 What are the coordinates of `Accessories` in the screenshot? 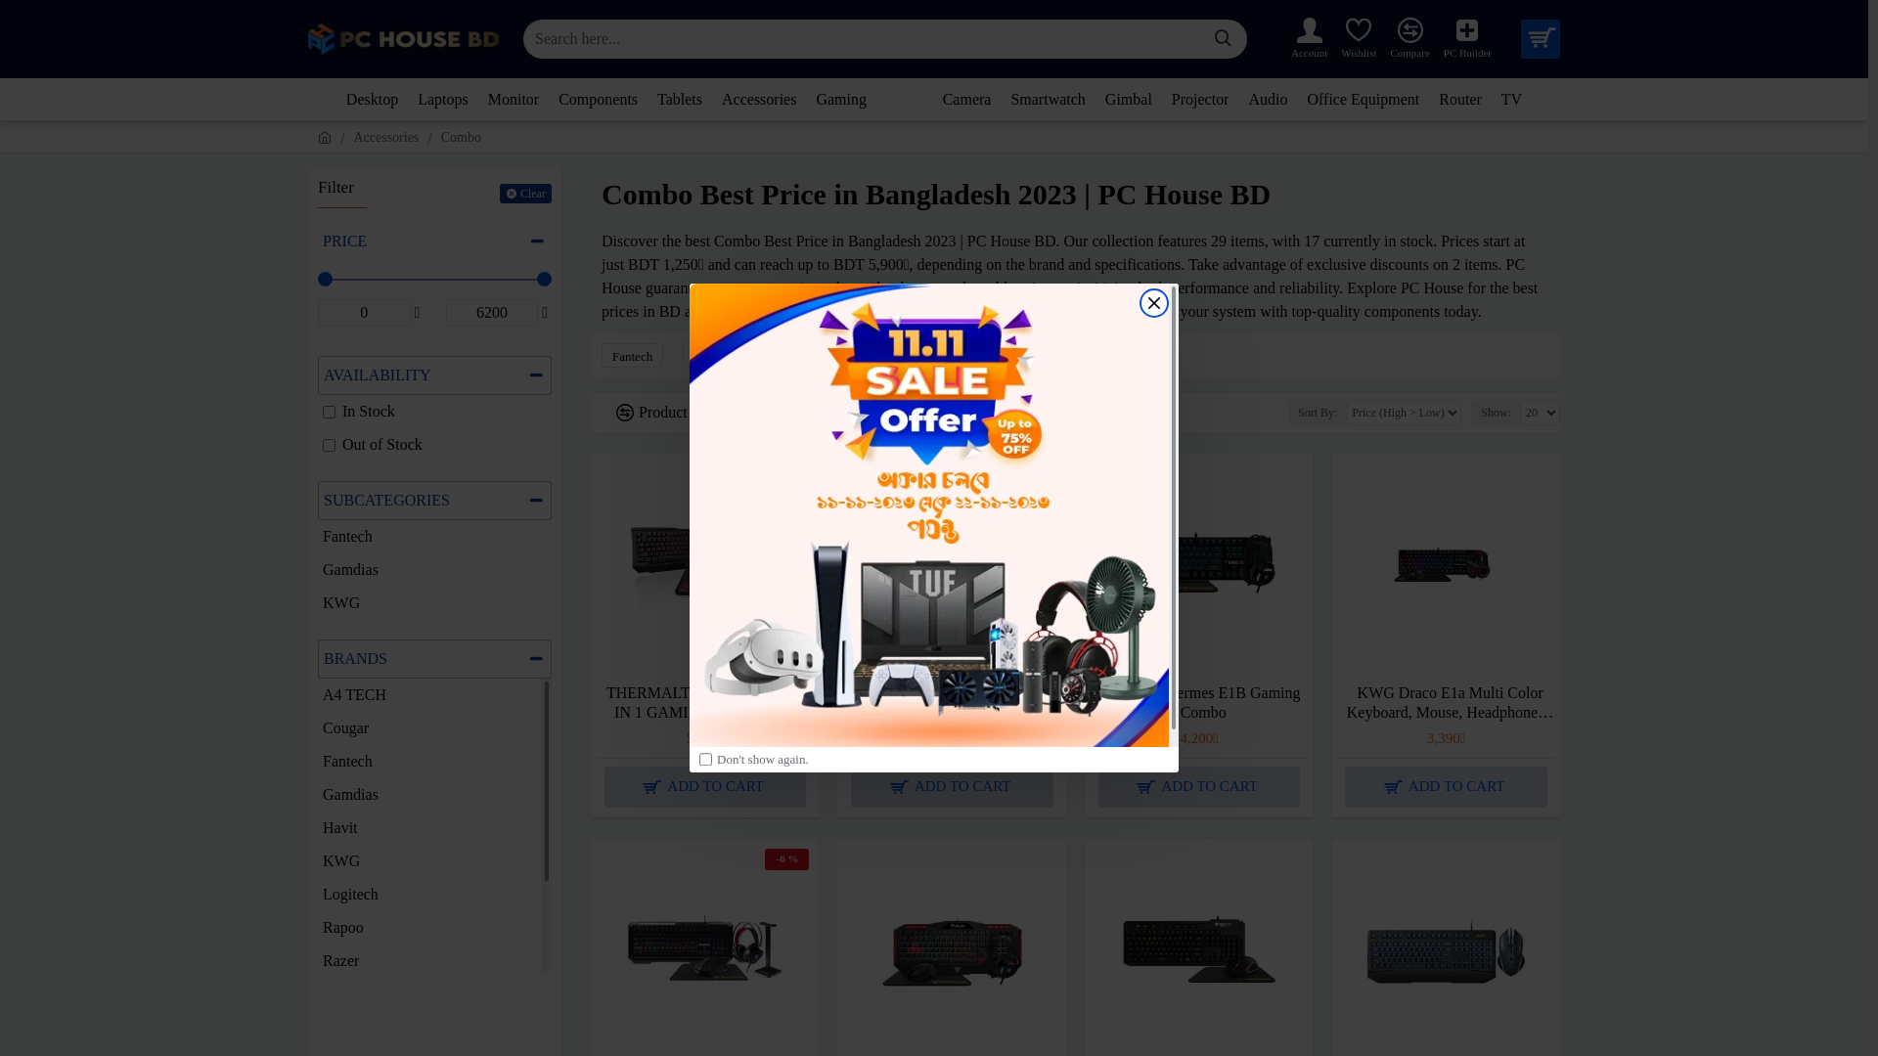 It's located at (759, 100).